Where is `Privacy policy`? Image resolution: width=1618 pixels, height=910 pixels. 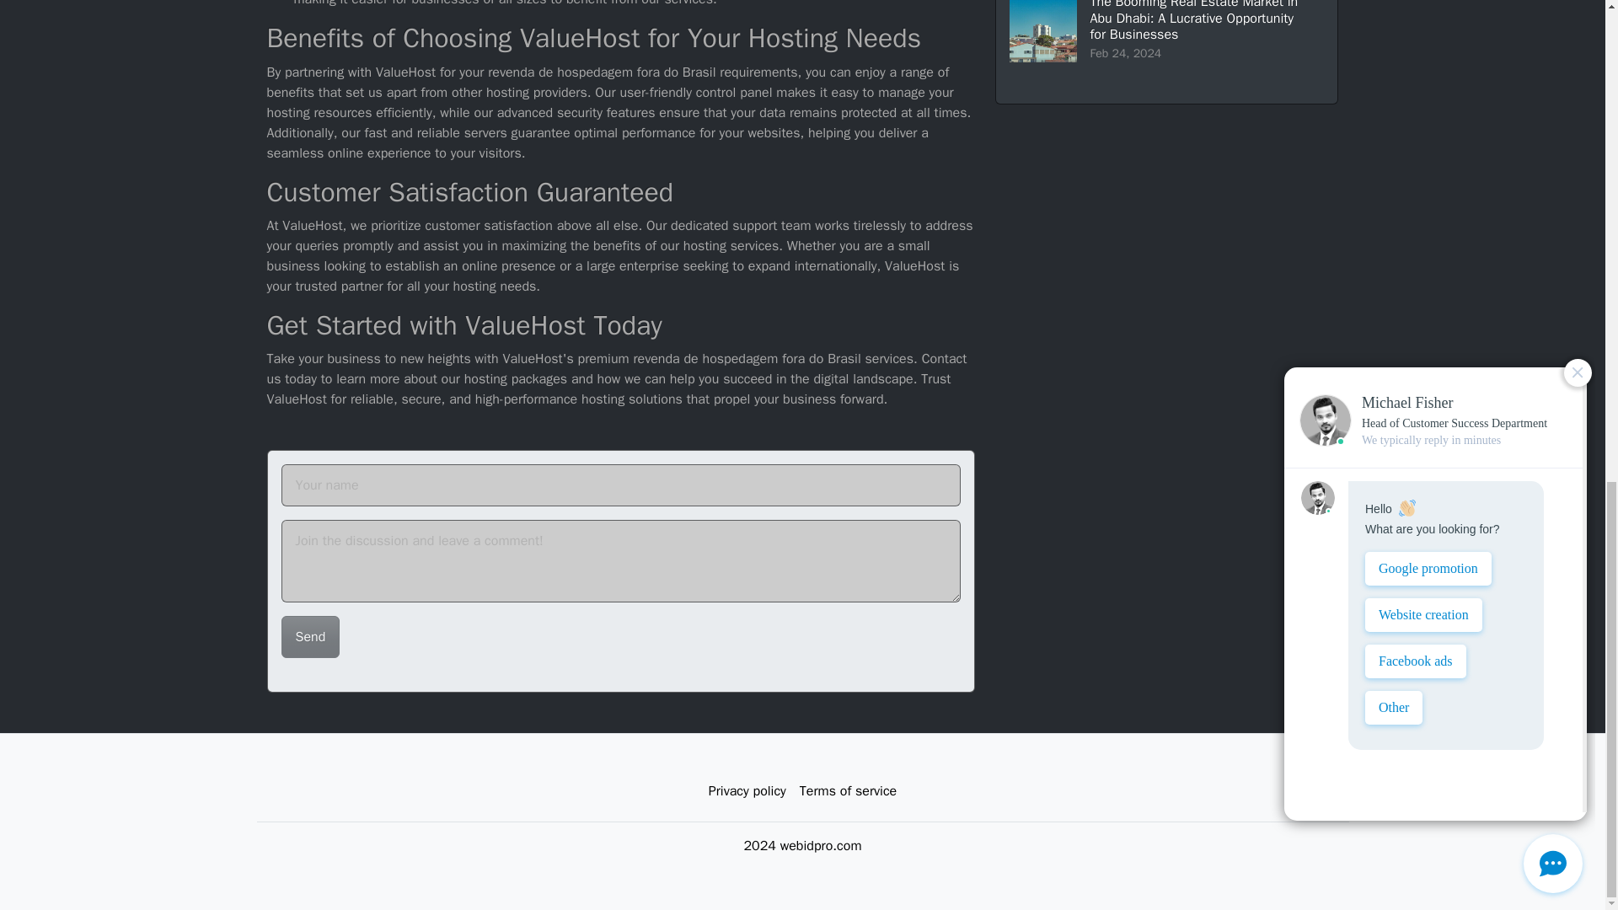 Privacy policy is located at coordinates (747, 791).